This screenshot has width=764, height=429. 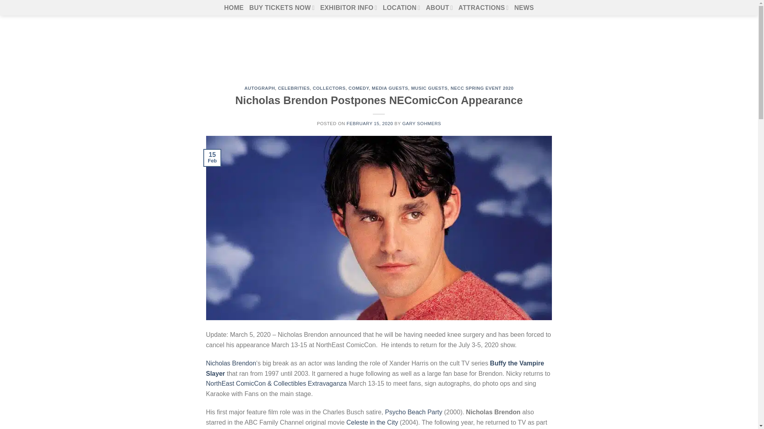 What do you see at coordinates (349, 8) in the screenshot?
I see `EXHIBITOR INFO` at bounding box center [349, 8].